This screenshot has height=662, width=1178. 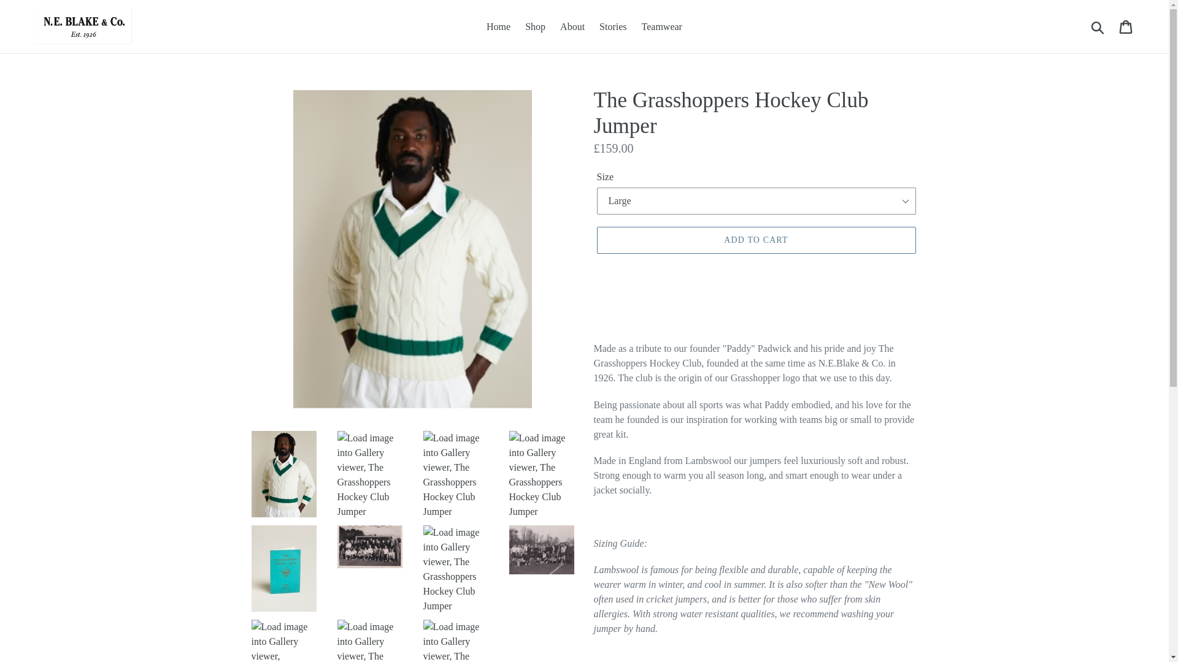 I want to click on Submit, so click(x=1098, y=26).